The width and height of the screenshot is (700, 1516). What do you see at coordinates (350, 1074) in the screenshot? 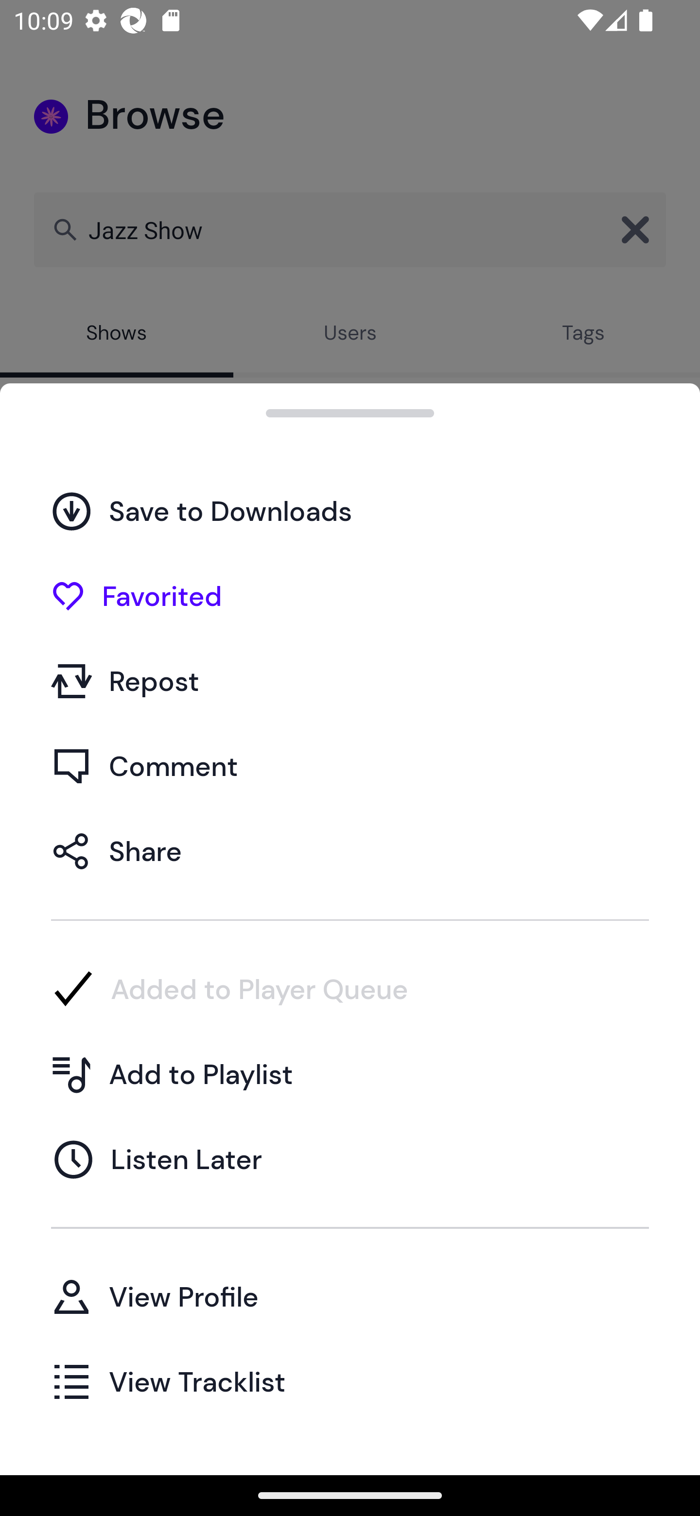
I see `Add to Playlist` at bounding box center [350, 1074].